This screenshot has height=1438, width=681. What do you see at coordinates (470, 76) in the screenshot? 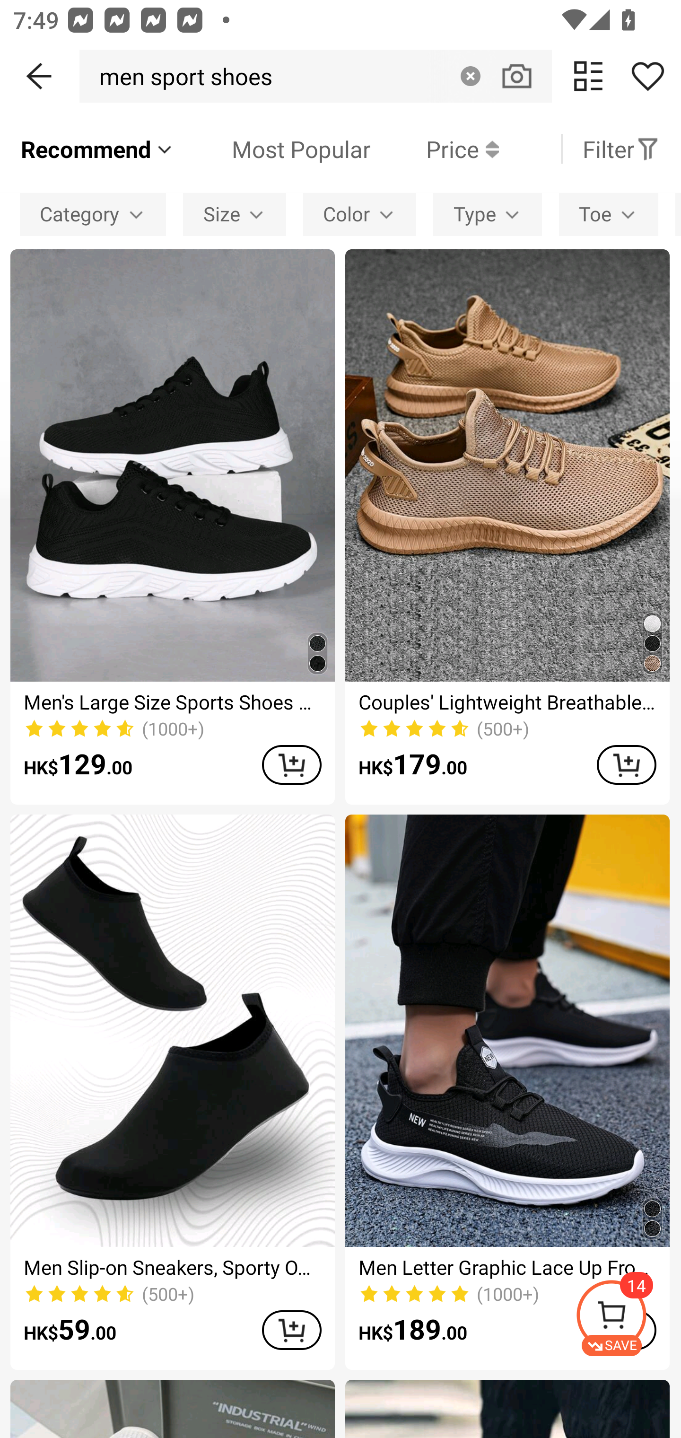
I see `Clear` at bounding box center [470, 76].